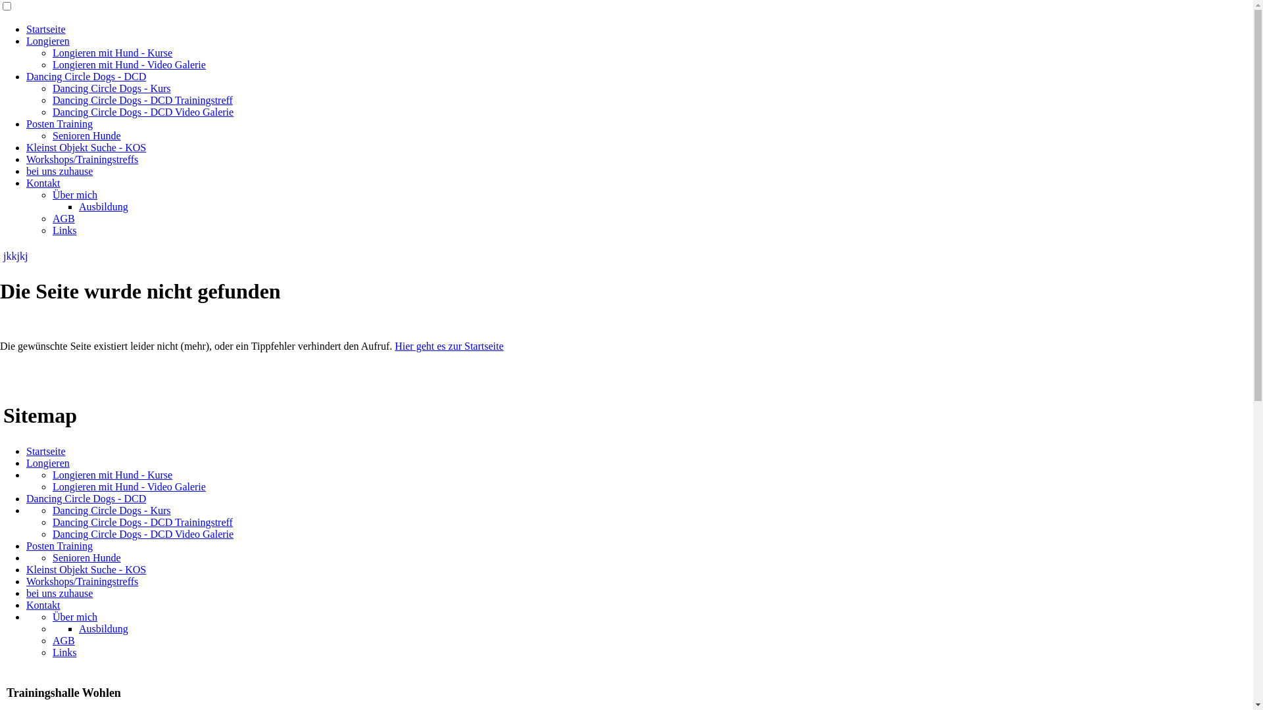  Describe the element at coordinates (59, 546) in the screenshot. I see `Posten Training` at that location.